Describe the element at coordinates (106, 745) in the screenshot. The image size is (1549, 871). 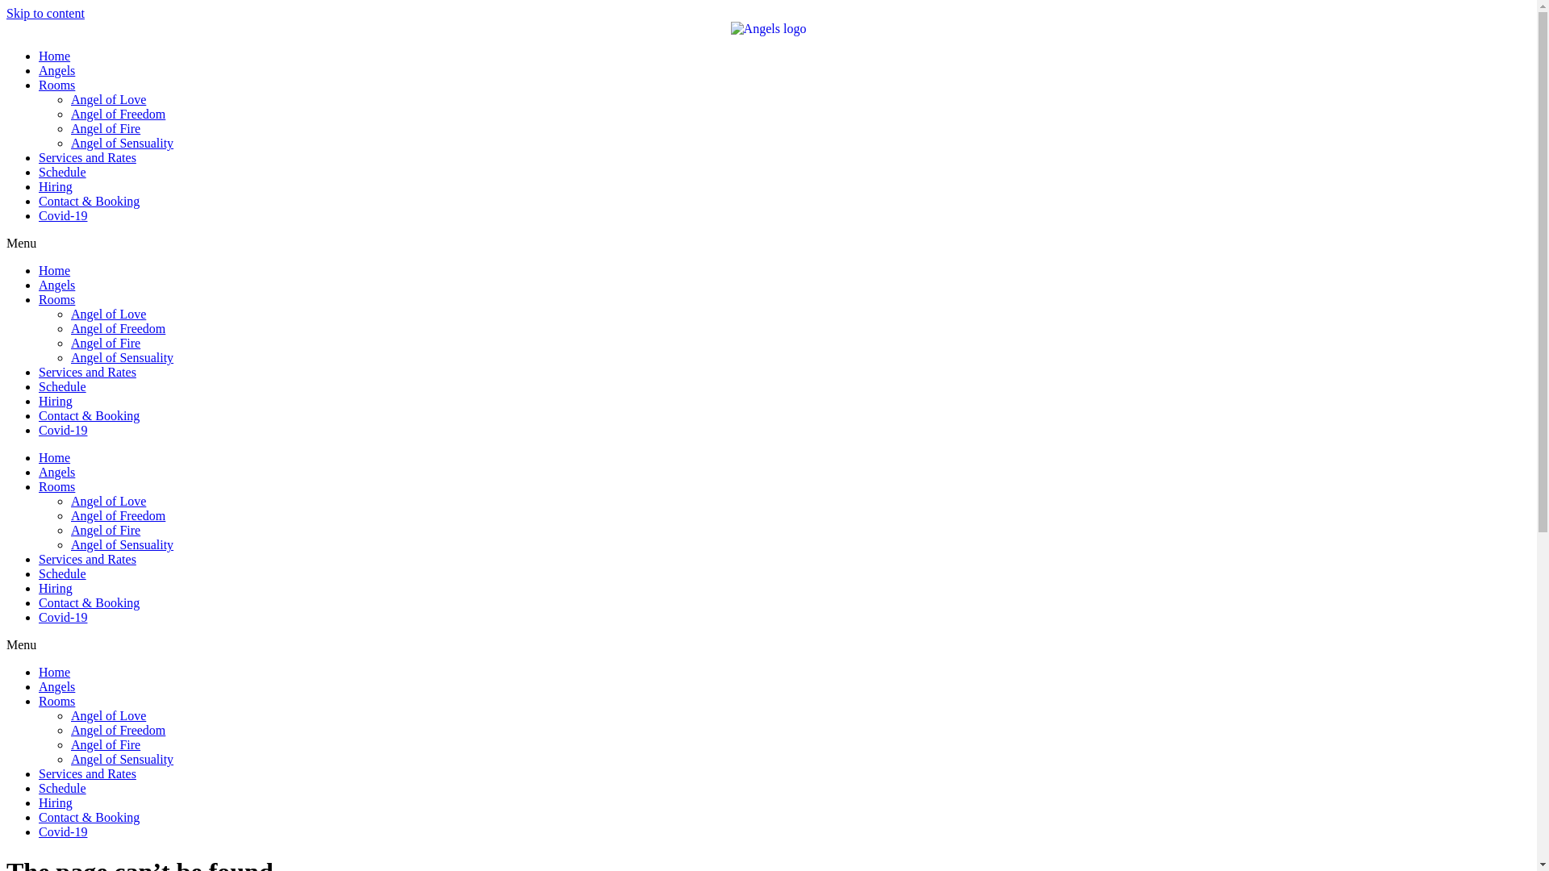
I see `Angel of Fire` at that location.